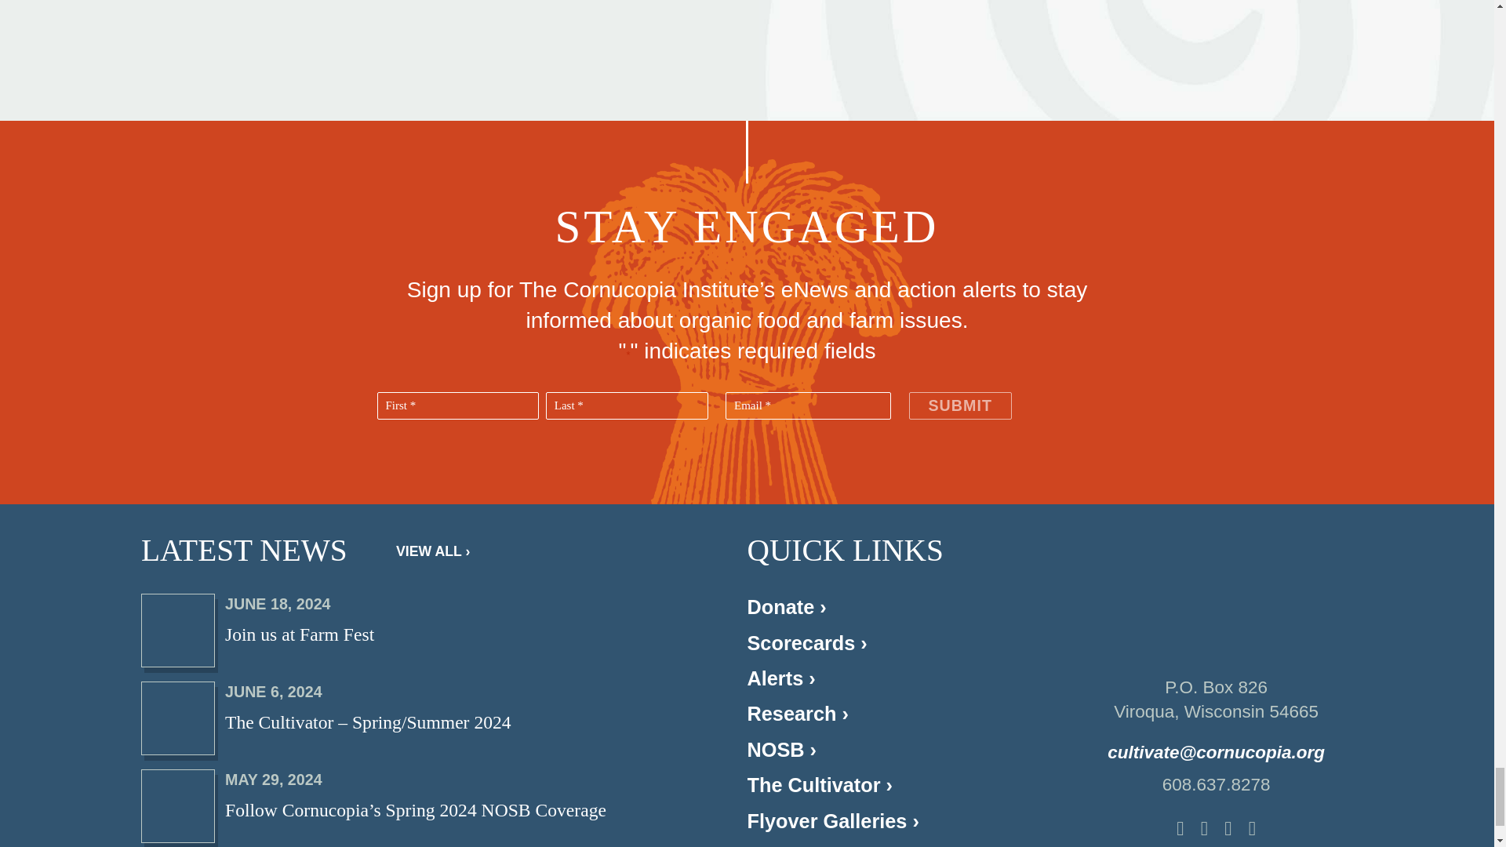 Image resolution: width=1506 pixels, height=847 pixels. Describe the element at coordinates (959, 405) in the screenshot. I see `Submit` at that location.